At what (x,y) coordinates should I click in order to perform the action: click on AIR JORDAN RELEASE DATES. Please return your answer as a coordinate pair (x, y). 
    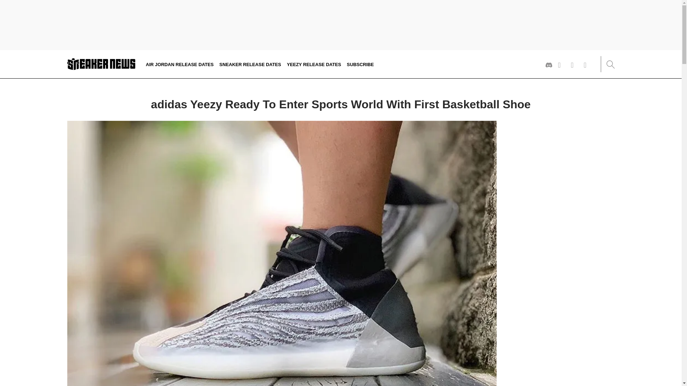
    Looking at the image, I should click on (180, 64).